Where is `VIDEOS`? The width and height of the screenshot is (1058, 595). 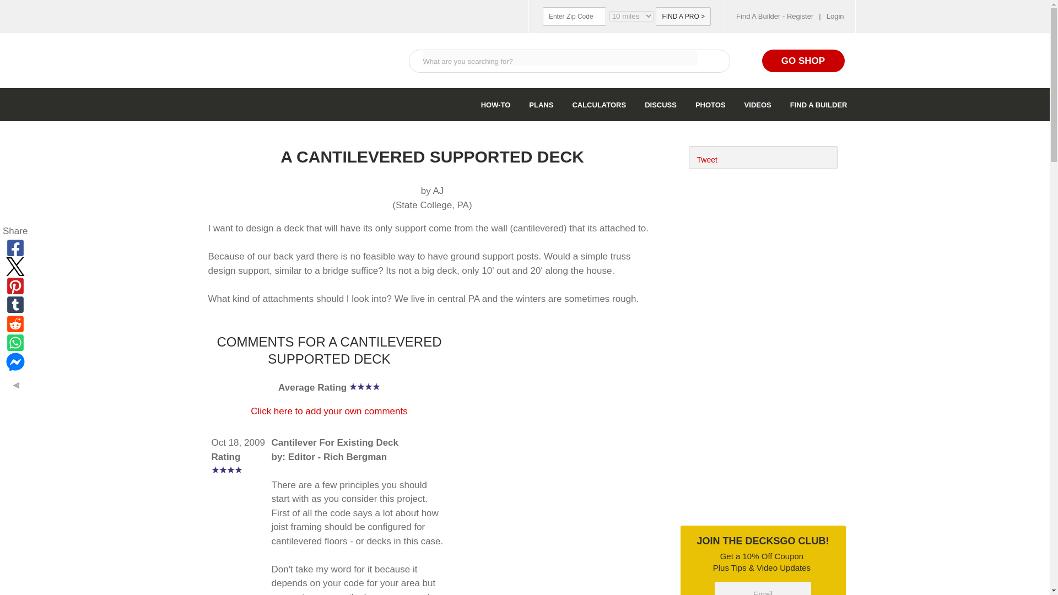 VIDEOS is located at coordinates (759, 105).